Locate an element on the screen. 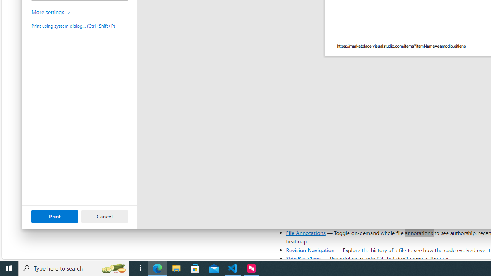 This screenshot has width=491, height=276. Print is located at coordinates (54, 216).